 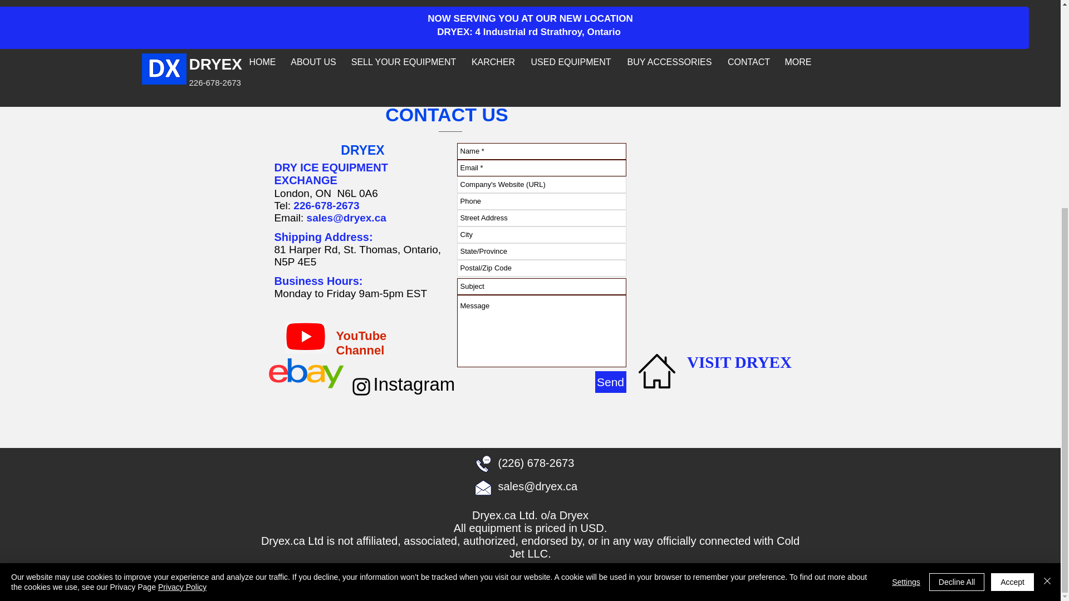 What do you see at coordinates (414, 384) in the screenshot?
I see `Instagram` at bounding box center [414, 384].